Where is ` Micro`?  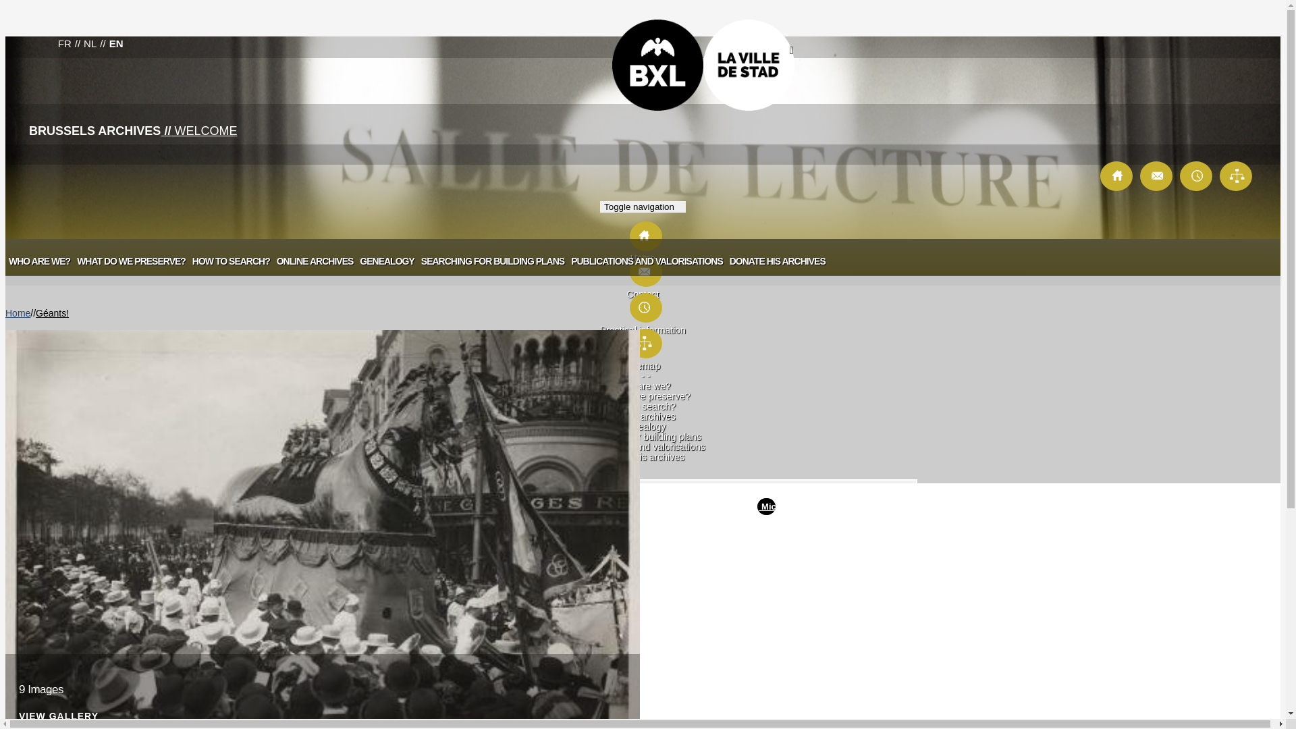
 Micro is located at coordinates (767, 506).